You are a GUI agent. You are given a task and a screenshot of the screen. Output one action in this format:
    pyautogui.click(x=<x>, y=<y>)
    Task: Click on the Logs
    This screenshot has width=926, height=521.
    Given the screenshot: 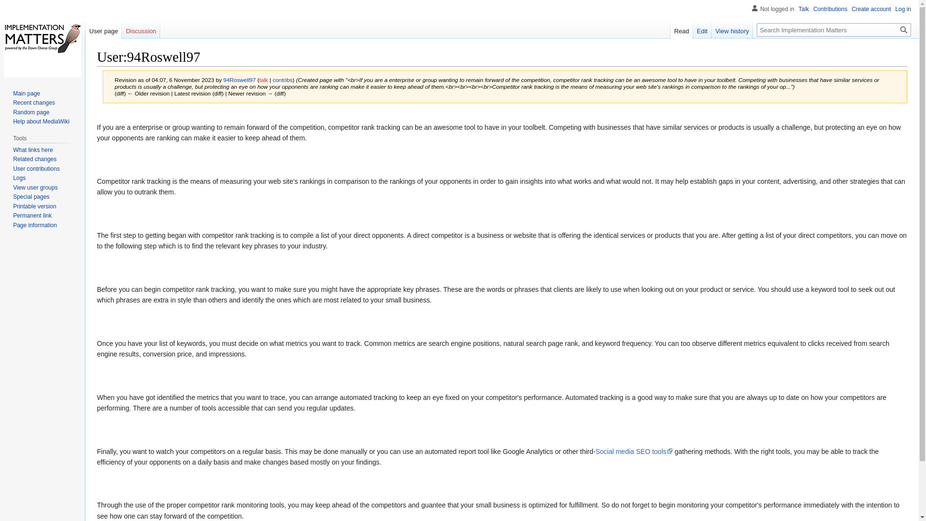 What is the action you would take?
    pyautogui.click(x=19, y=178)
    